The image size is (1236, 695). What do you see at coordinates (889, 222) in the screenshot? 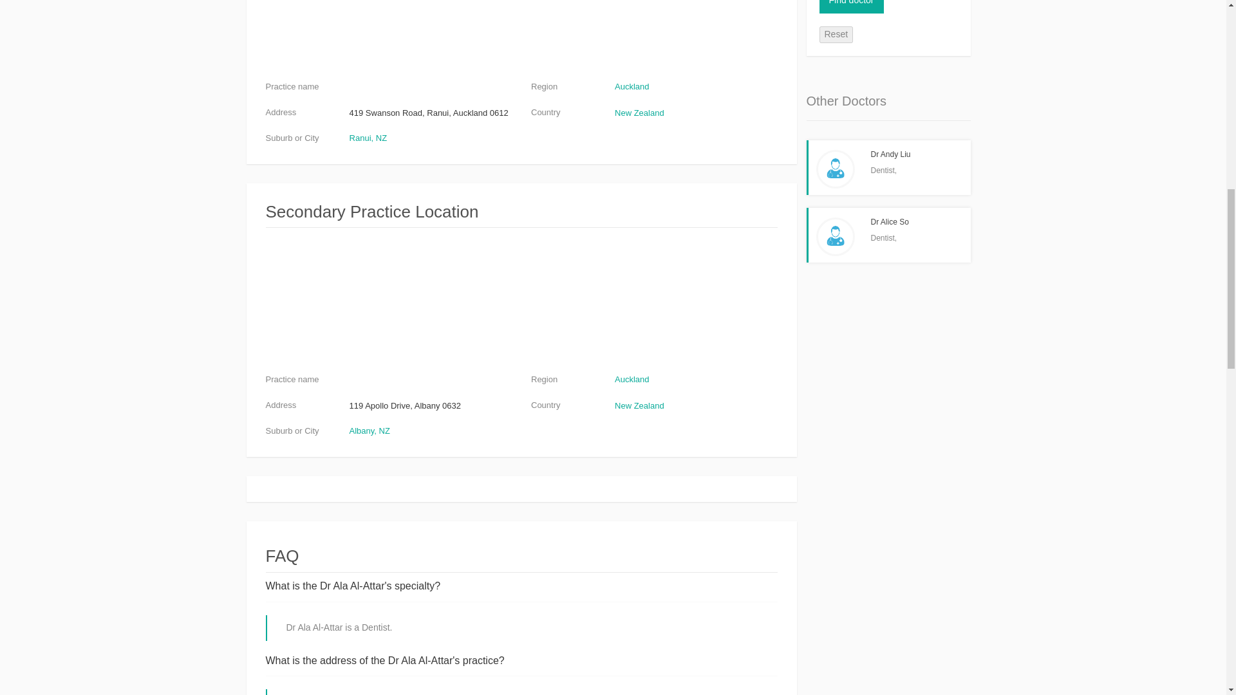
I see `Dr Alice So` at bounding box center [889, 222].